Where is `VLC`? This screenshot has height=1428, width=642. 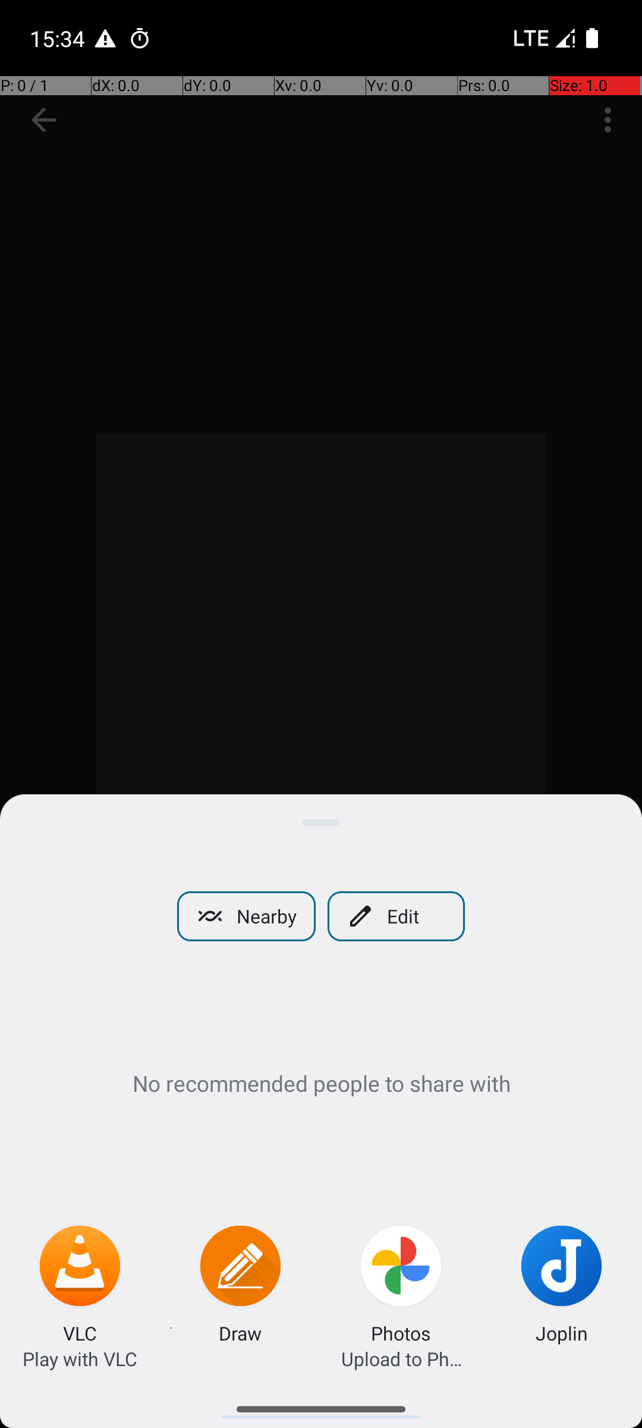 VLC is located at coordinates (80, 1333).